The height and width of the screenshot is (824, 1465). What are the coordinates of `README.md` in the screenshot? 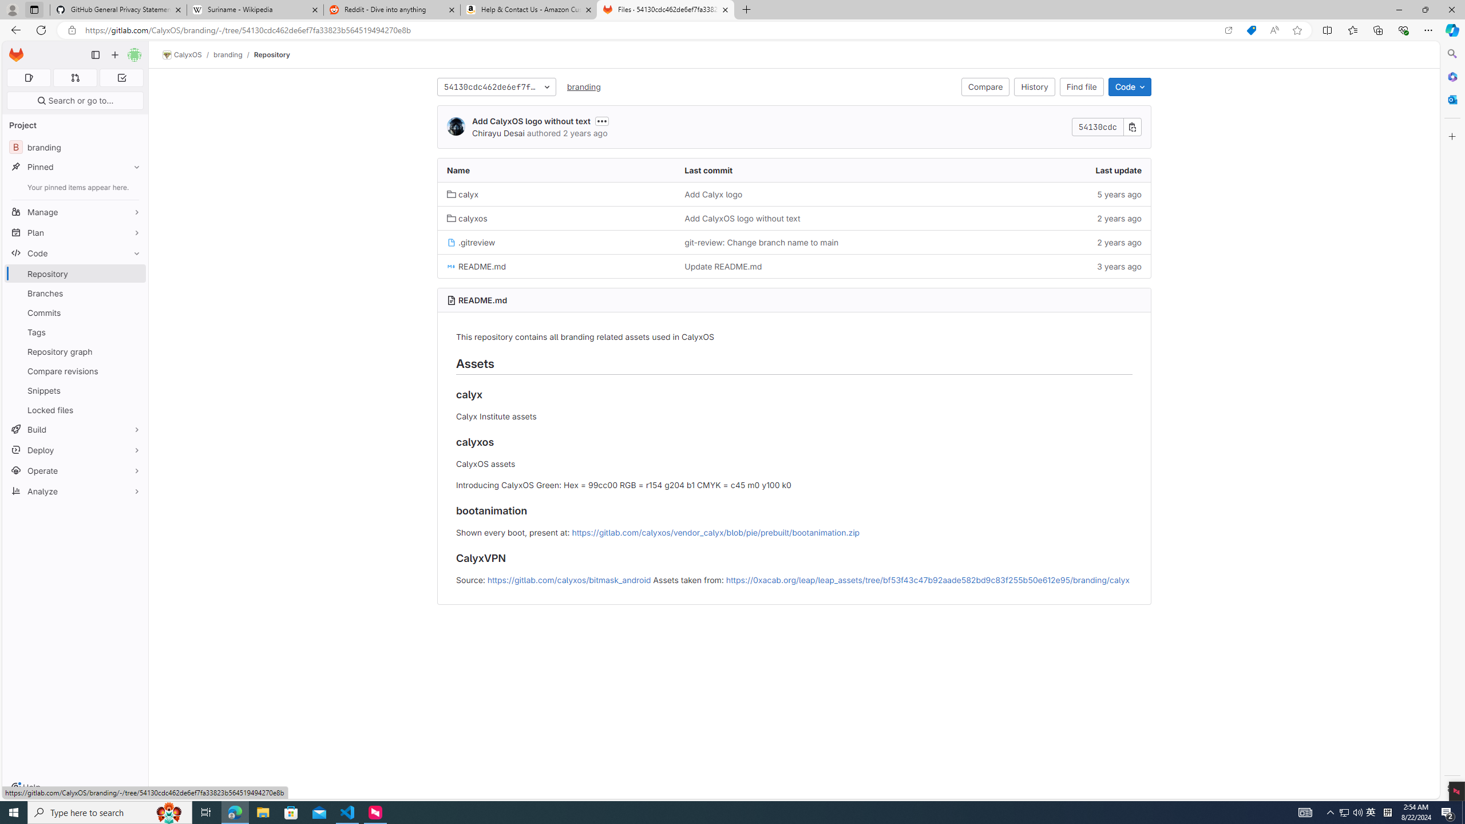 It's located at (556, 266).